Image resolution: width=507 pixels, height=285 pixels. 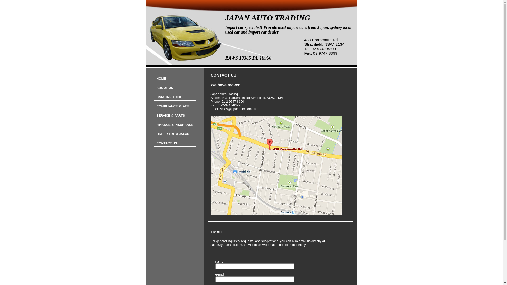 What do you see at coordinates (175, 97) in the screenshot?
I see `CARS IN STOCK` at bounding box center [175, 97].